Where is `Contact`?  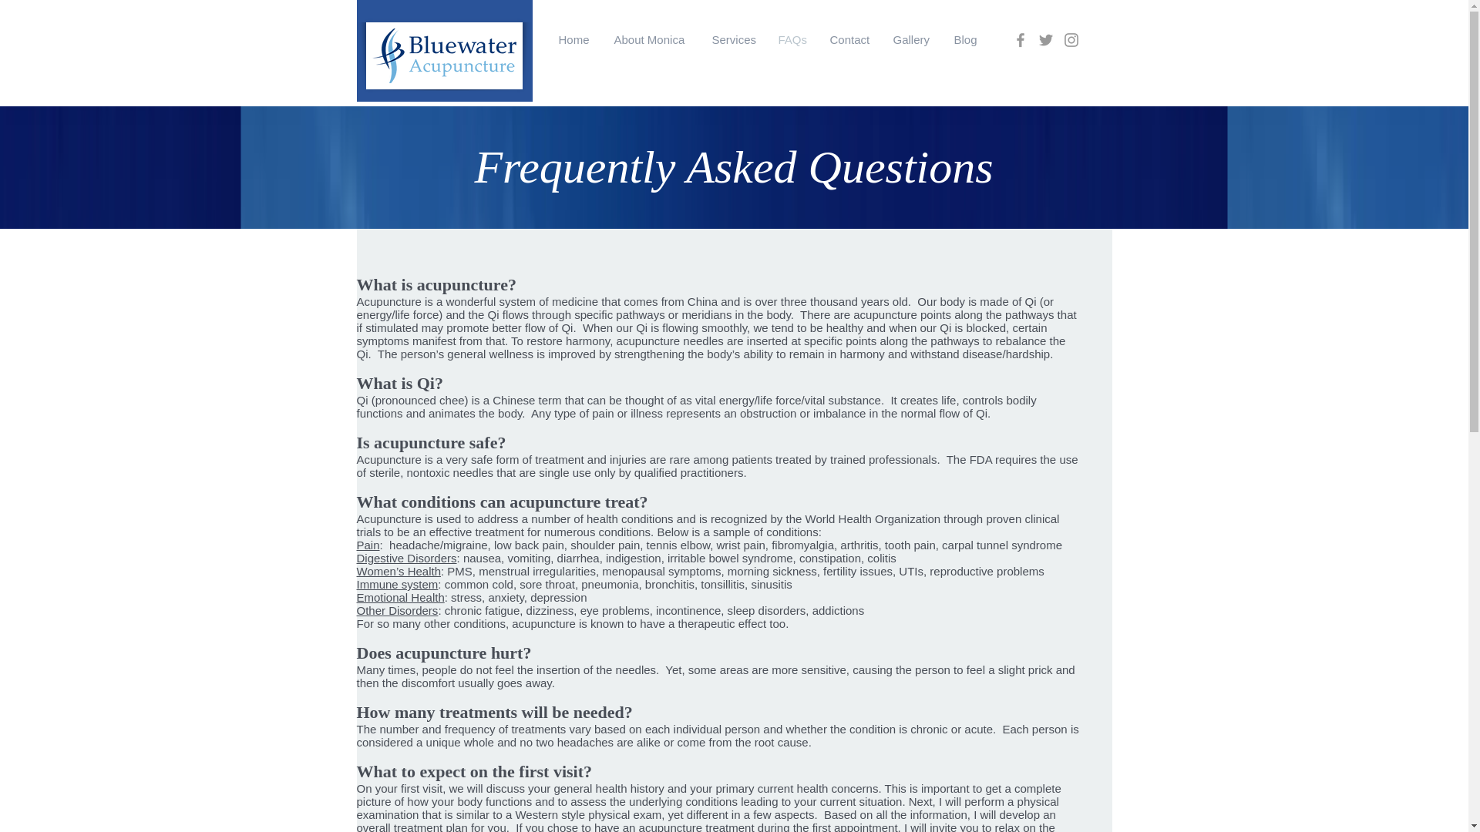
Contact is located at coordinates (849, 39).